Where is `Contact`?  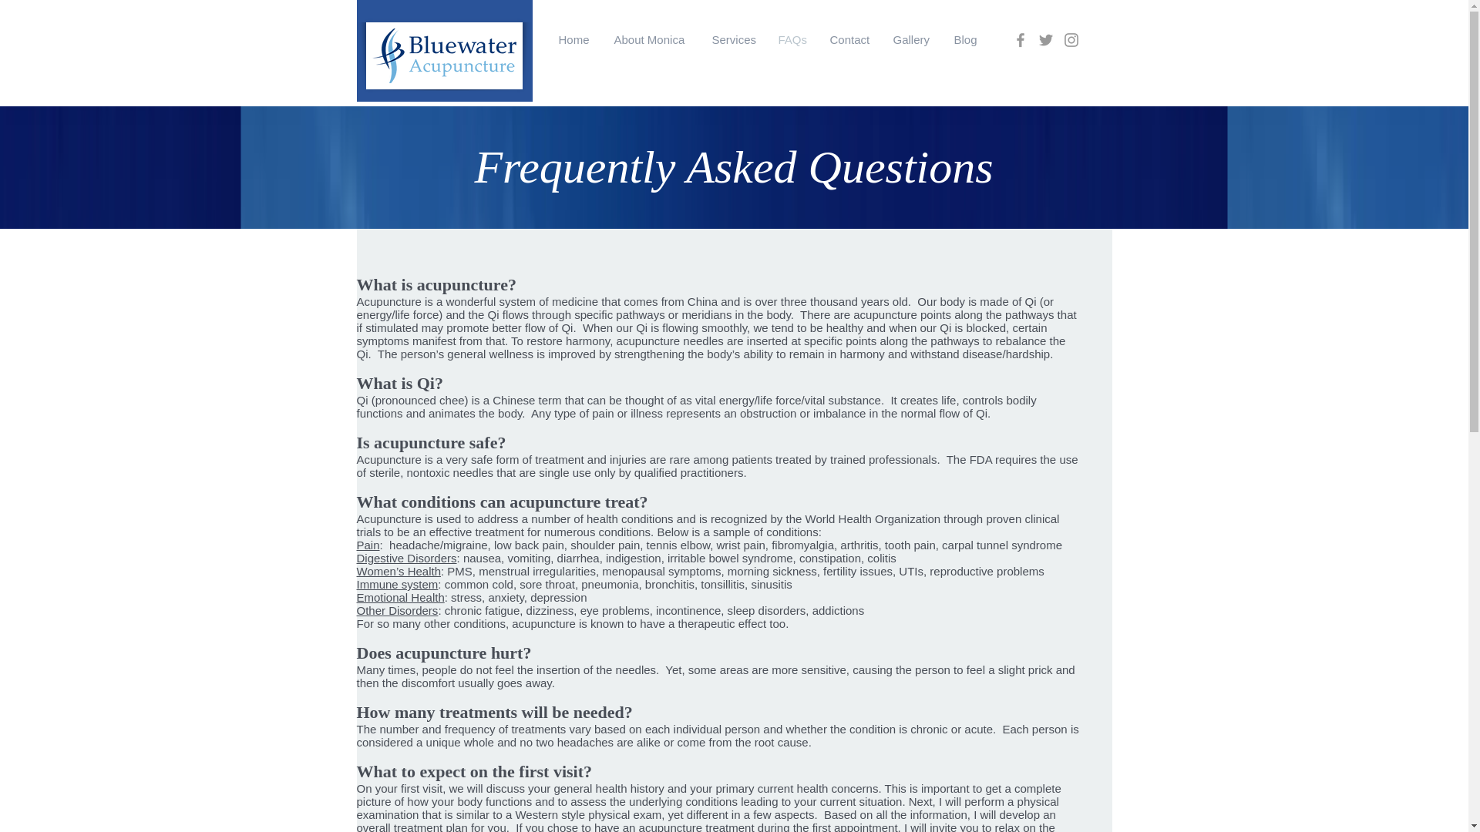
Contact is located at coordinates (849, 39).